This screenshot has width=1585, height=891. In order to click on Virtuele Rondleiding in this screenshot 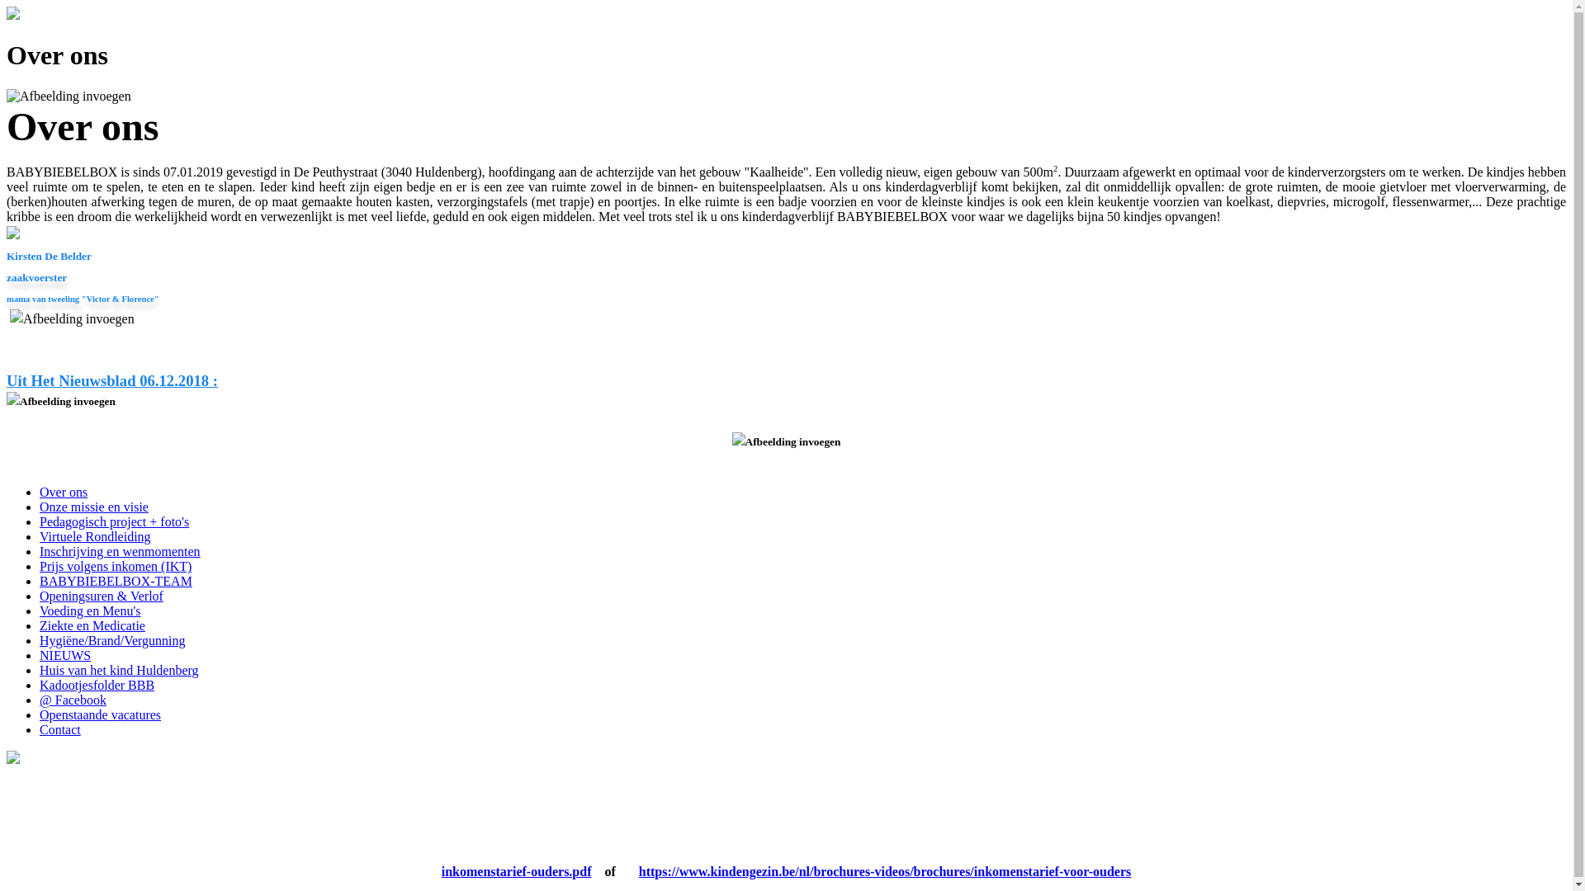, I will do `click(96, 536)`.